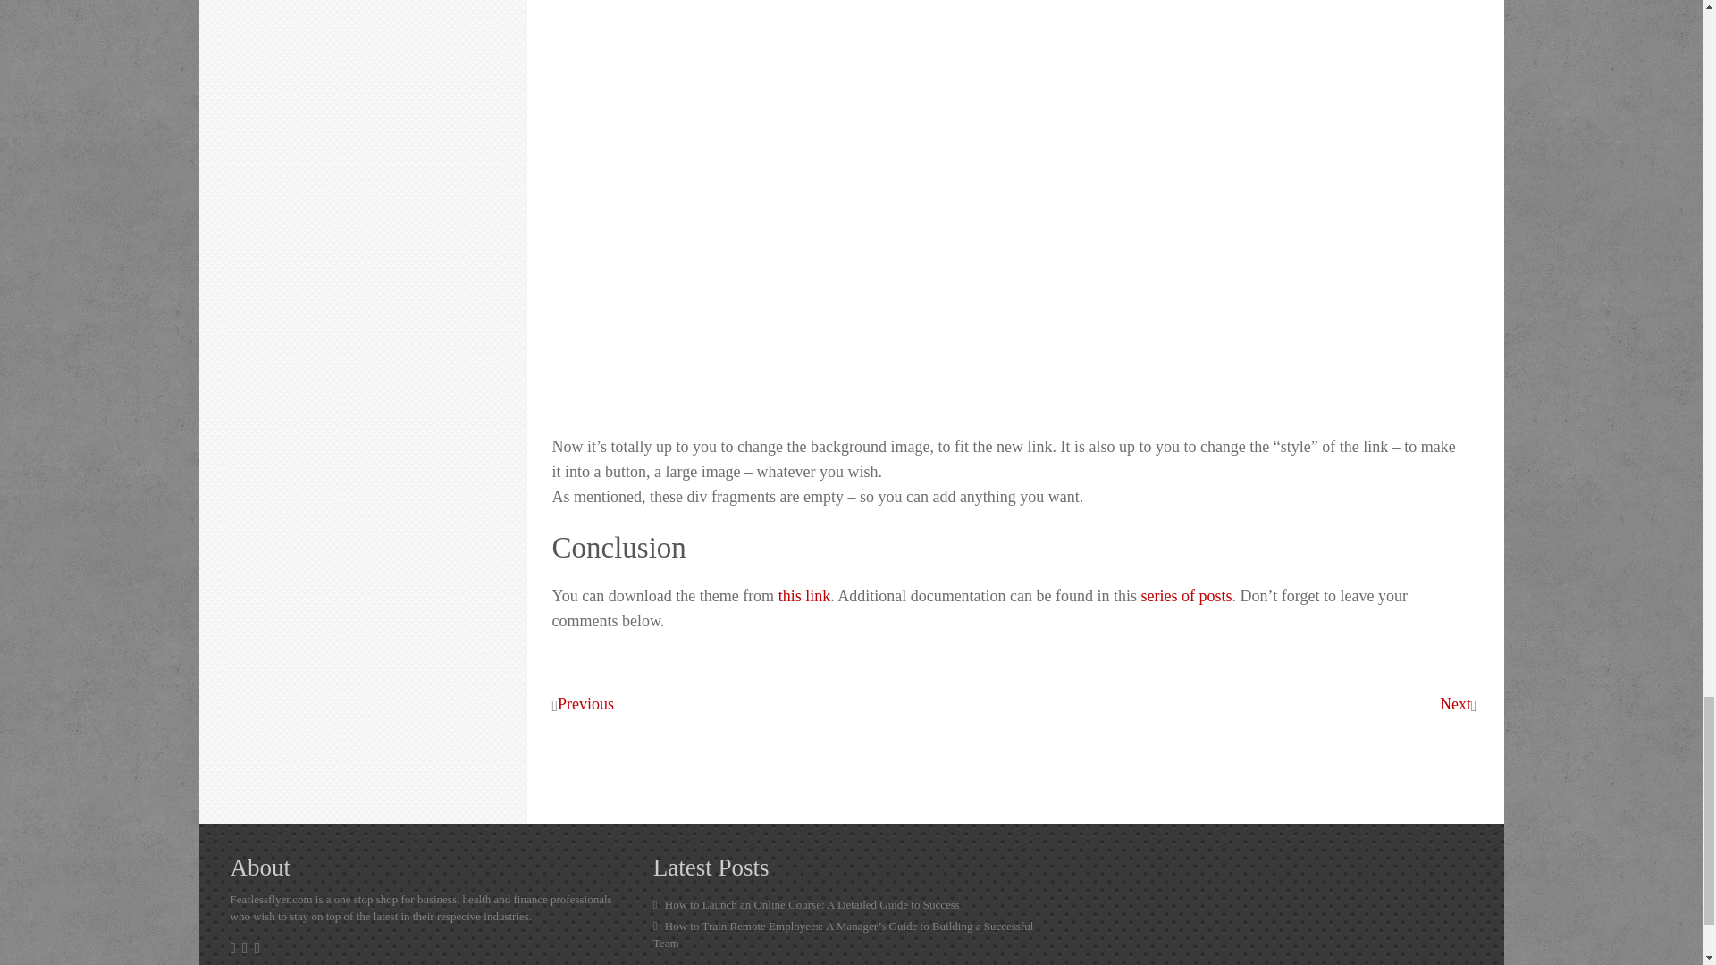 The height and width of the screenshot is (965, 1716). What do you see at coordinates (586, 704) in the screenshot?
I see `Previous` at bounding box center [586, 704].